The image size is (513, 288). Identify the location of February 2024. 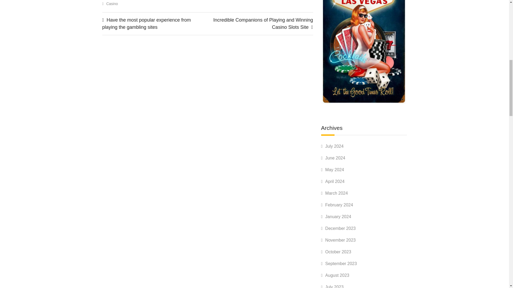
(339, 205).